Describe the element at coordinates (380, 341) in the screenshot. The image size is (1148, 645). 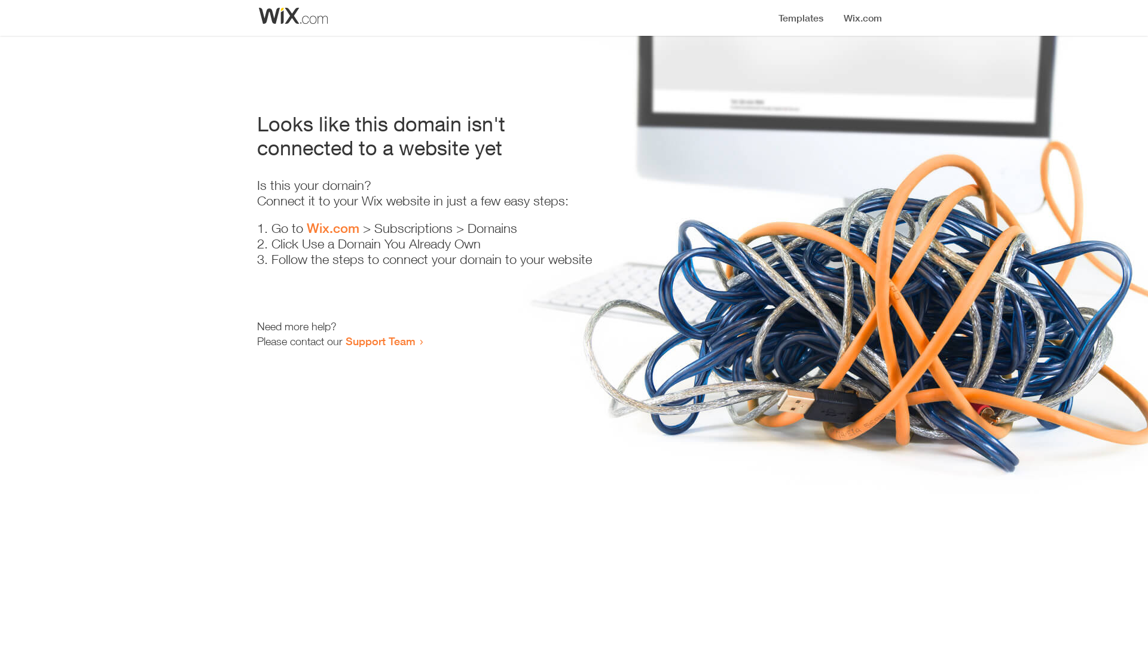
I see `Support Team` at that location.